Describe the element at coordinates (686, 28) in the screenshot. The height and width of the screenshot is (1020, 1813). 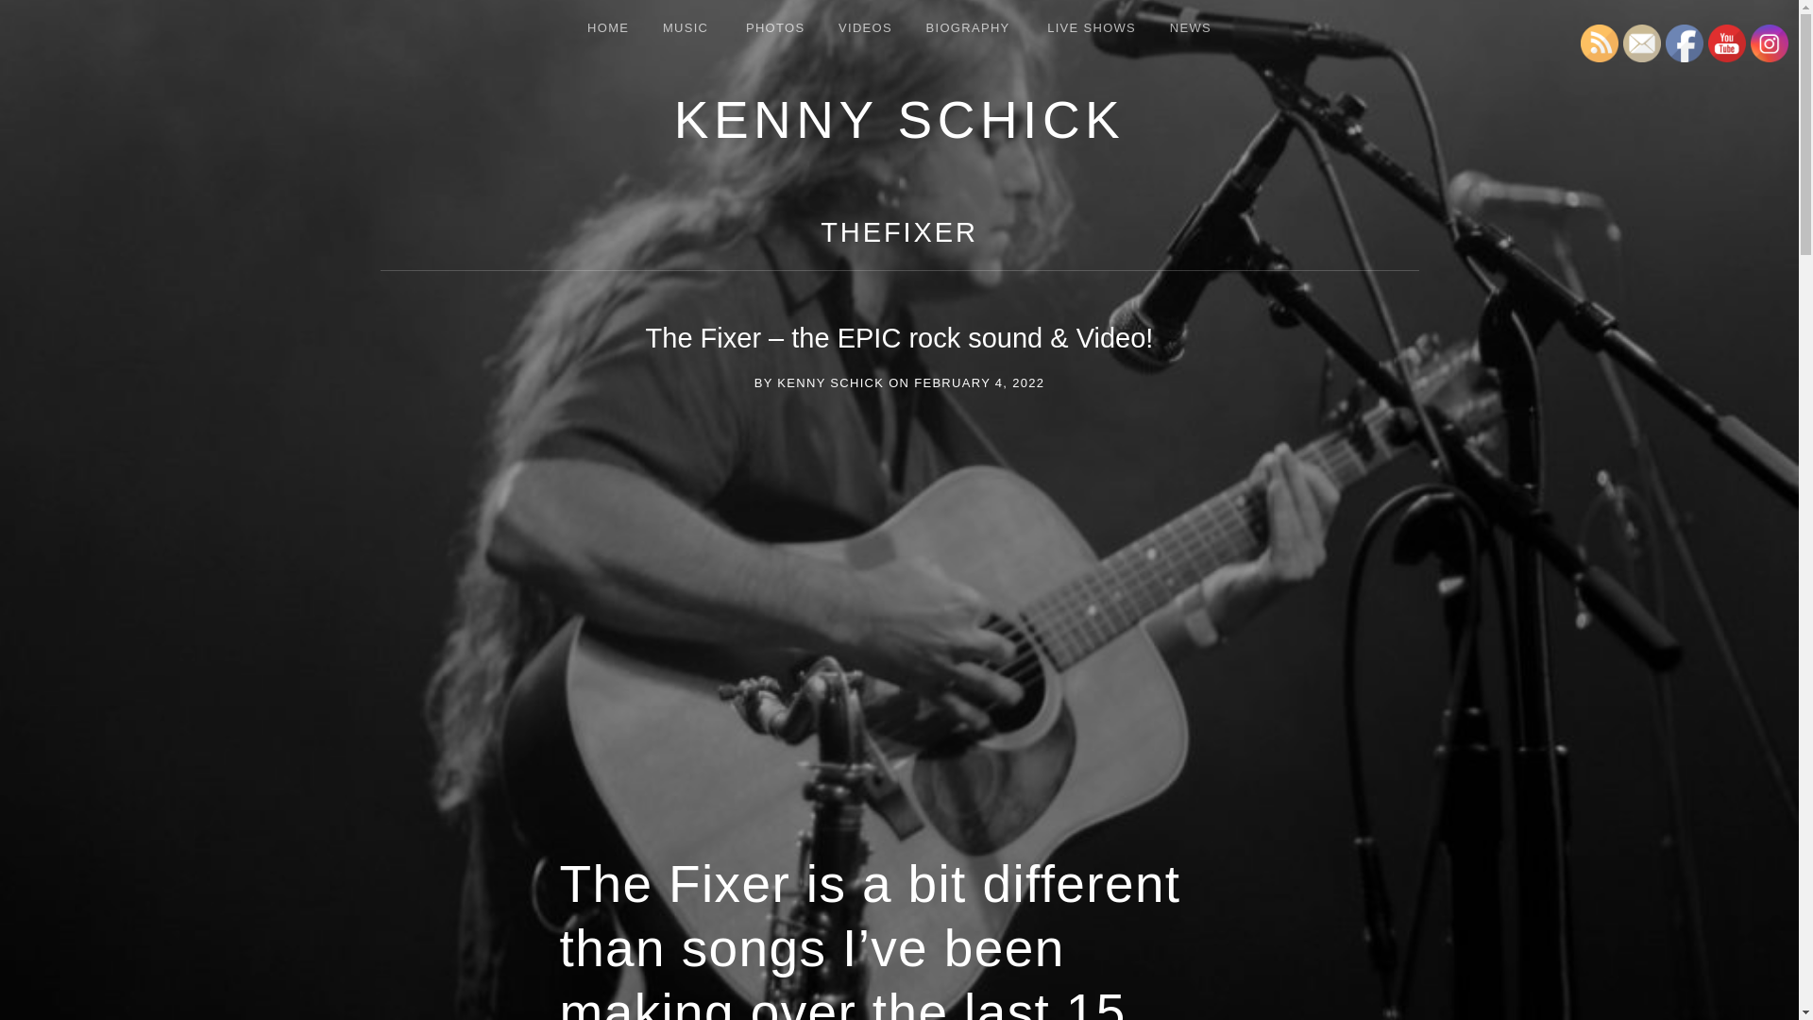
I see `MUSIC` at that location.